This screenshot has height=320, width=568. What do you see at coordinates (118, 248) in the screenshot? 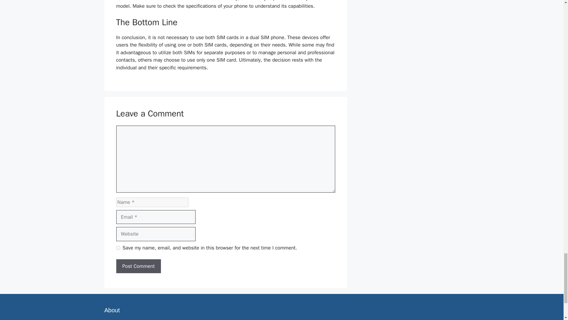
I see `yes` at bounding box center [118, 248].